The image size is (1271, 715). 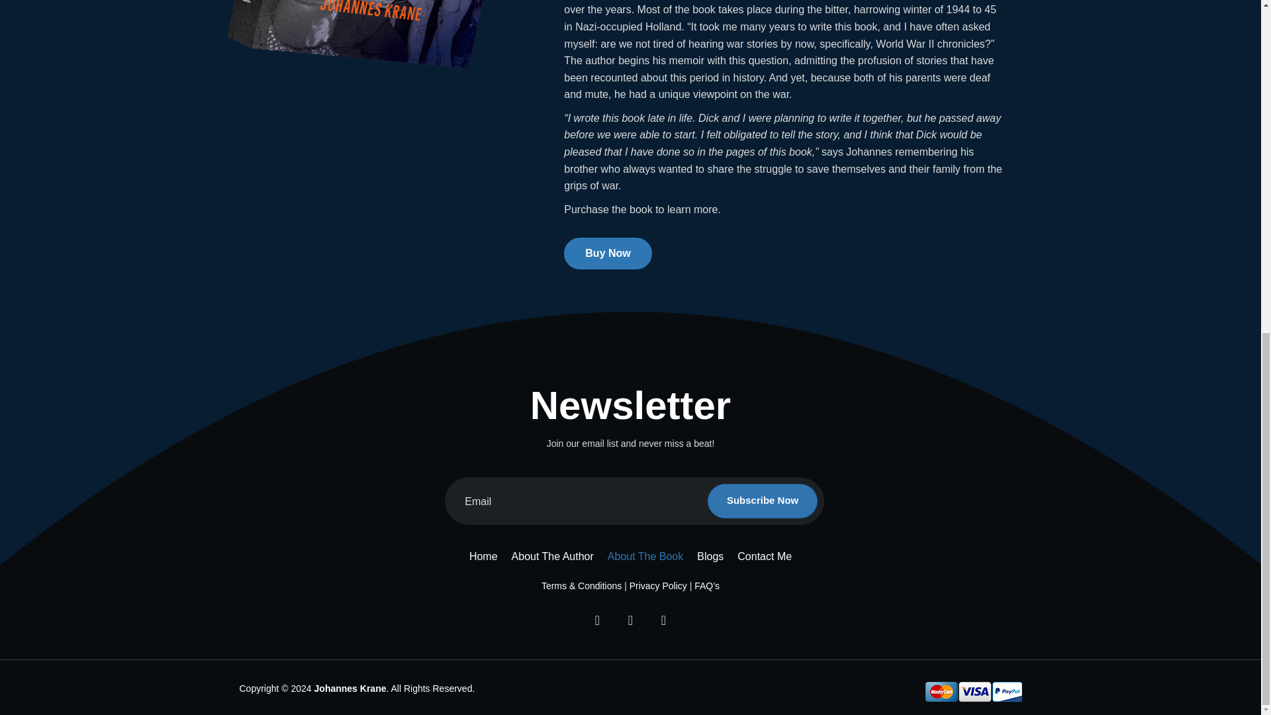 I want to click on About The Book, so click(x=645, y=557).